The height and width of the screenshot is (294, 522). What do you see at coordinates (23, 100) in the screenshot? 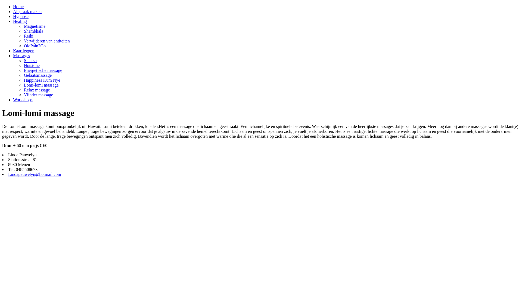
I see `Workshops` at bounding box center [23, 100].